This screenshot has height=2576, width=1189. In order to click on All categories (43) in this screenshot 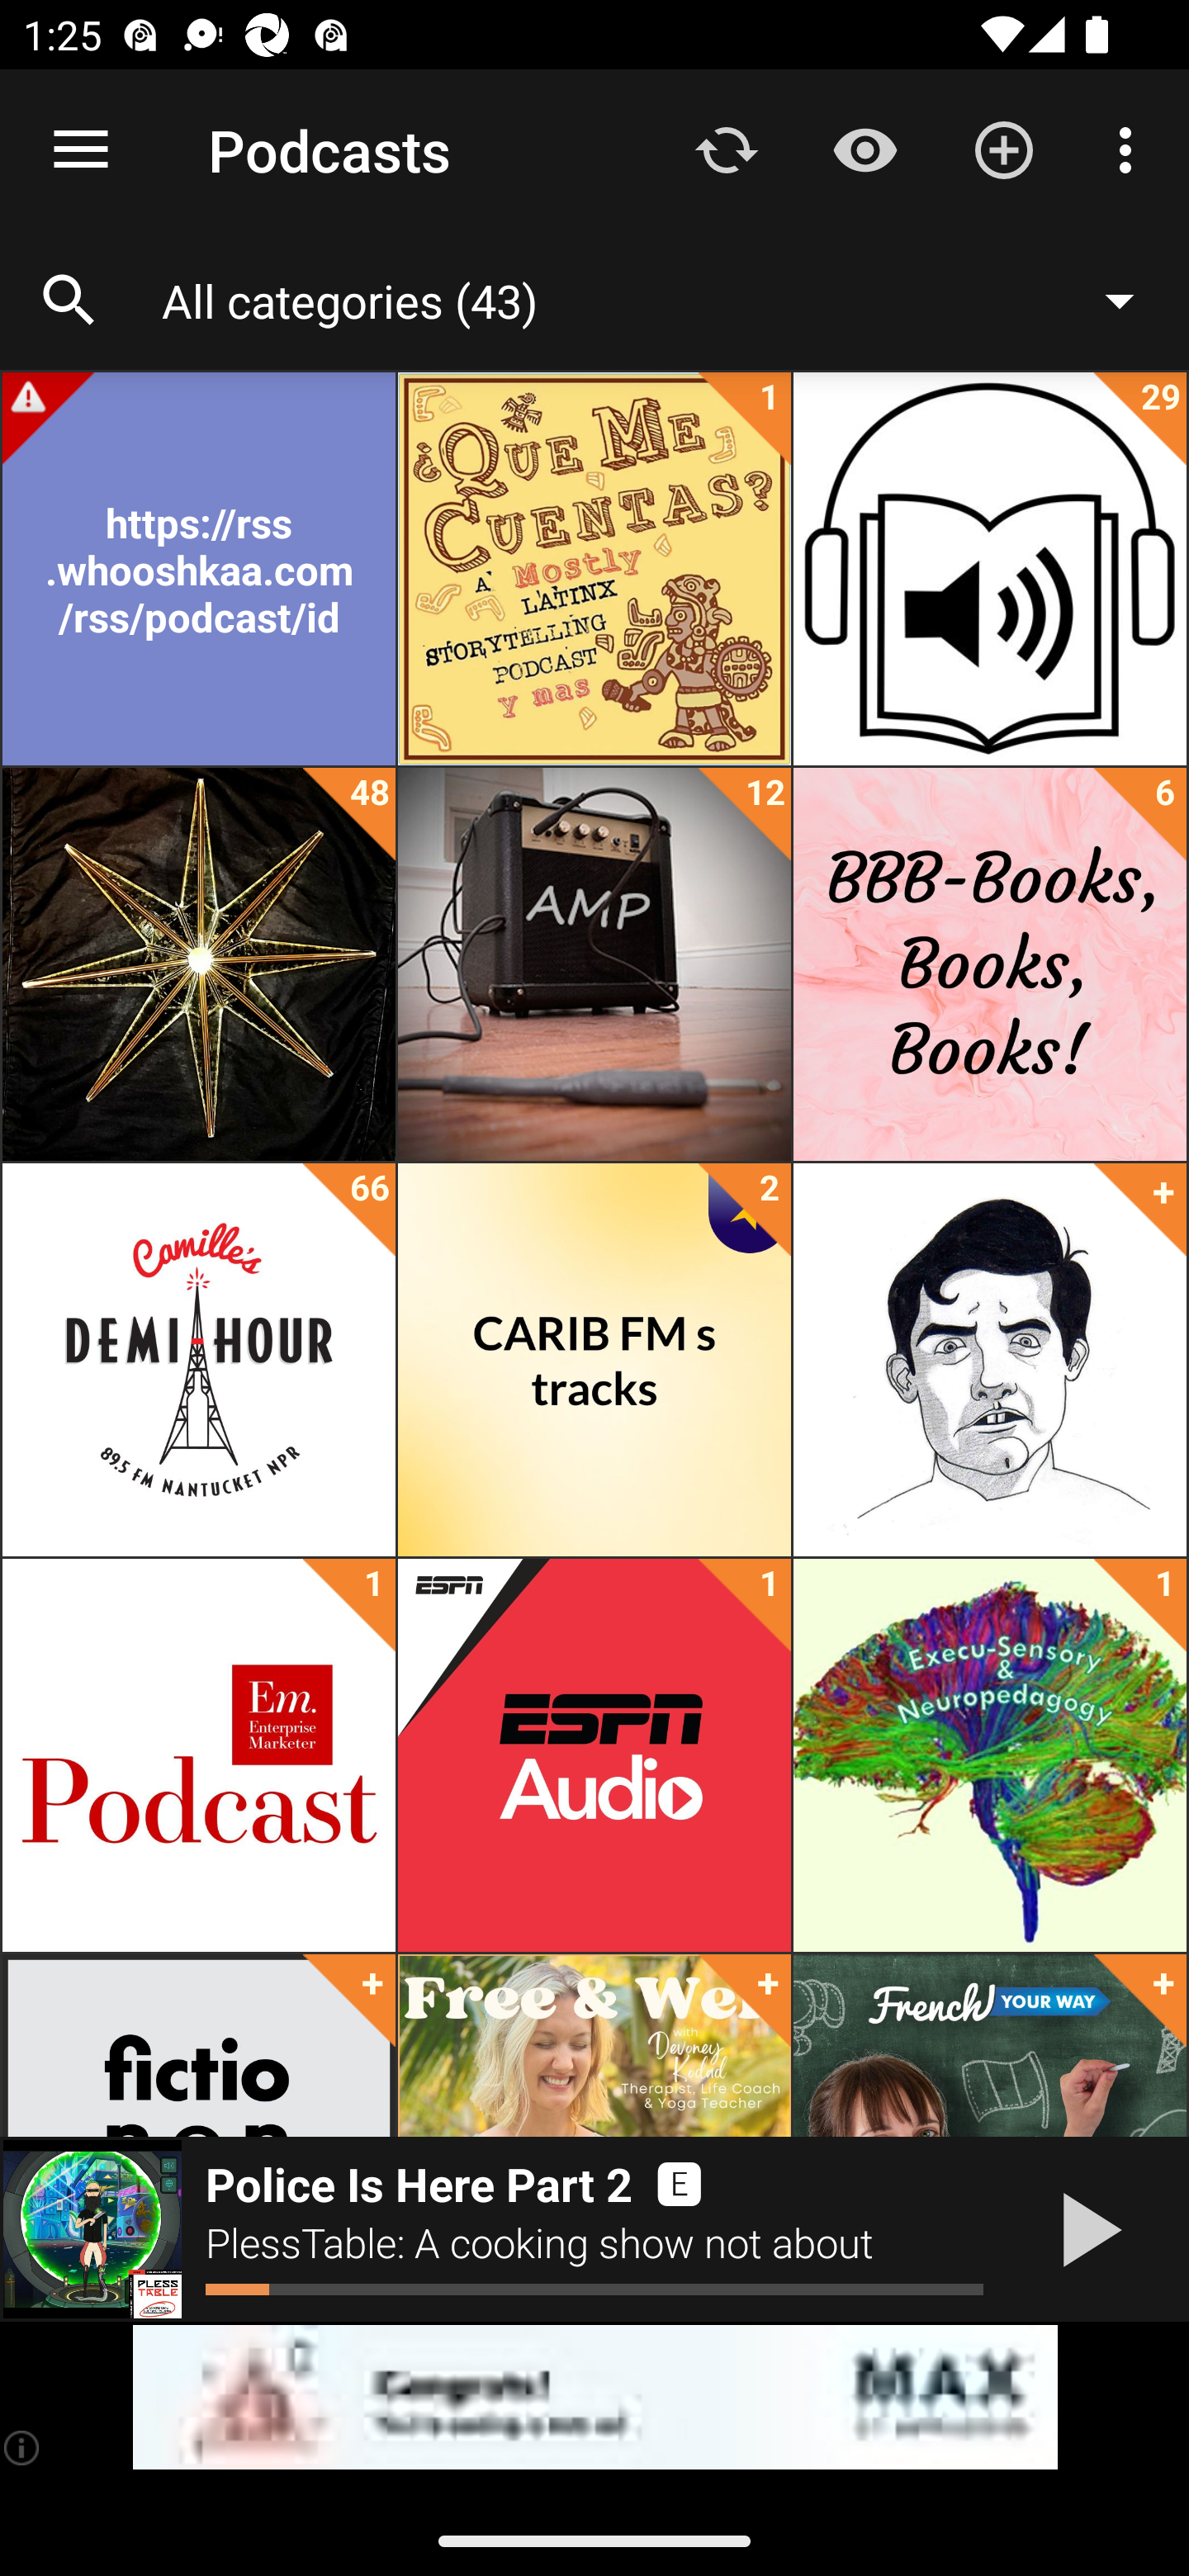, I will do `click(664, 300)`.